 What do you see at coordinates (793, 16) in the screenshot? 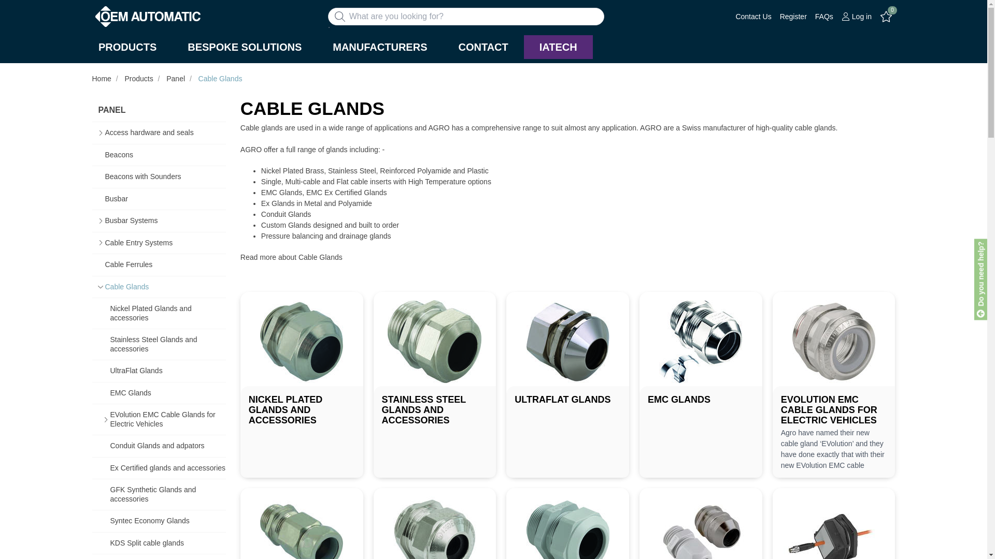
I see `Register` at bounding box center [793, 16].